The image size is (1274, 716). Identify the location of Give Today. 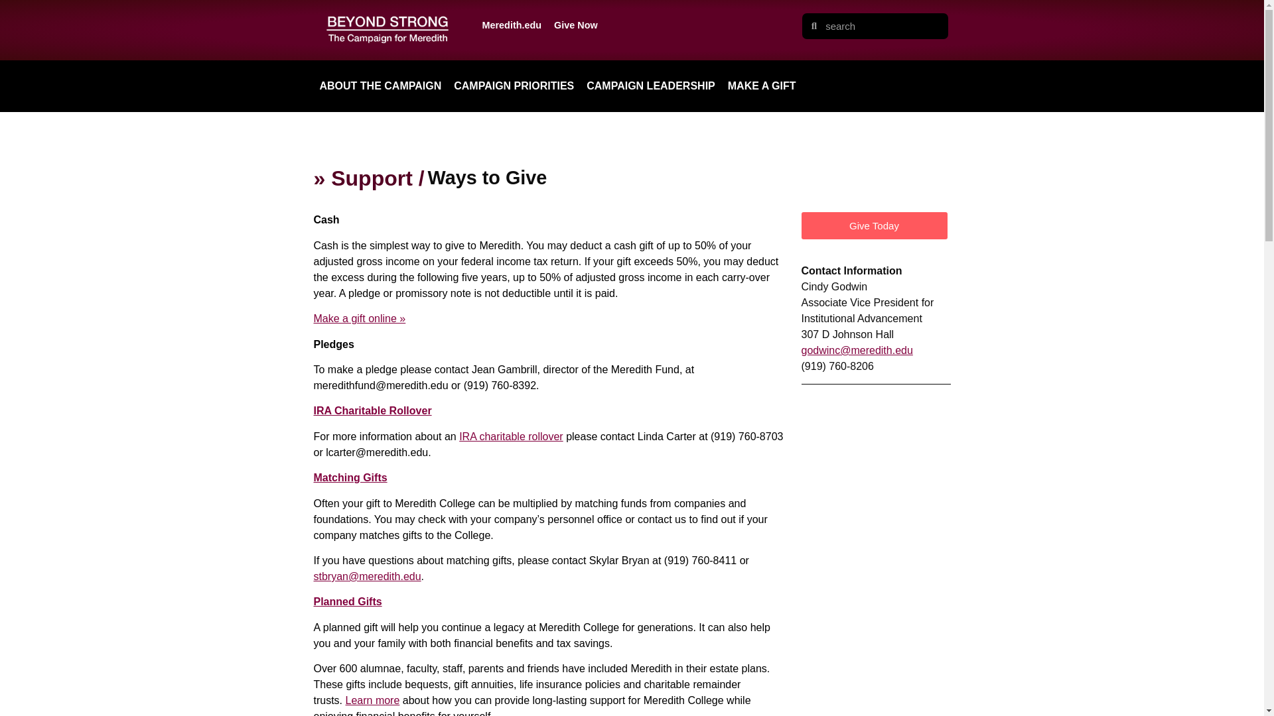
(875, 225).